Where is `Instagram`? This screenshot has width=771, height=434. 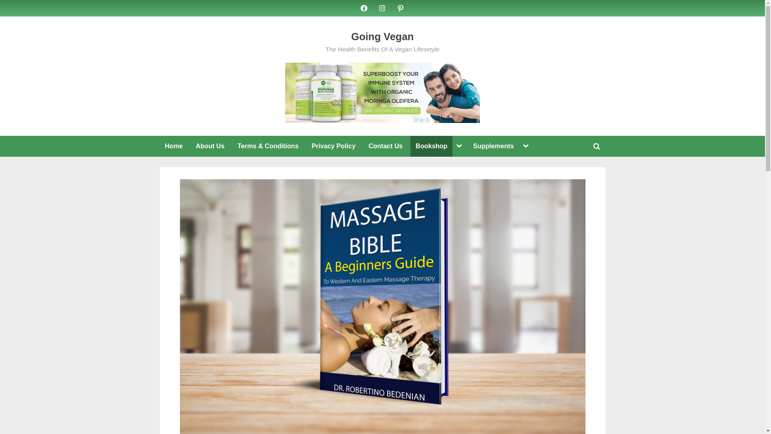
Instagram is located at coordinates (382, 8).